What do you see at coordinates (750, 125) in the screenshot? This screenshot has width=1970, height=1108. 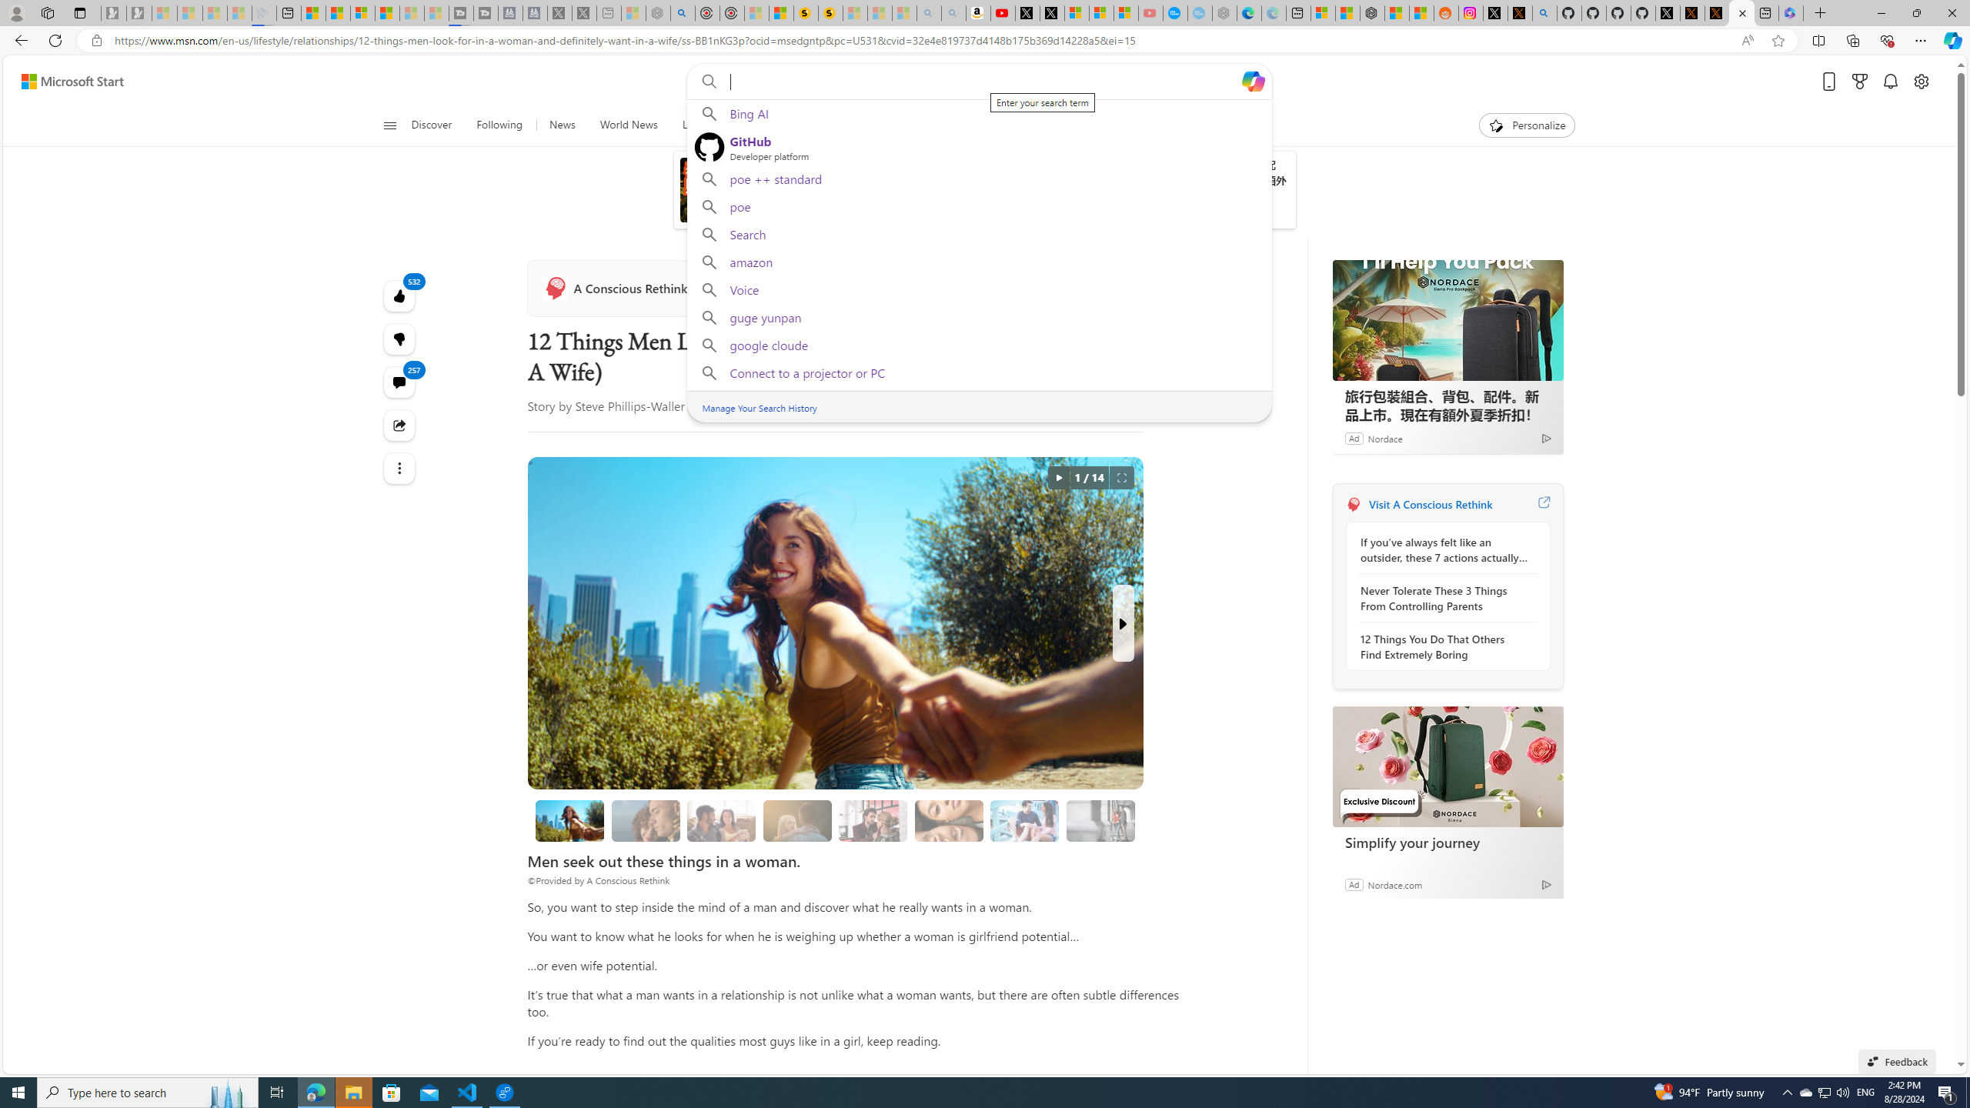 I see `Science` at bounding box center [750, 125].